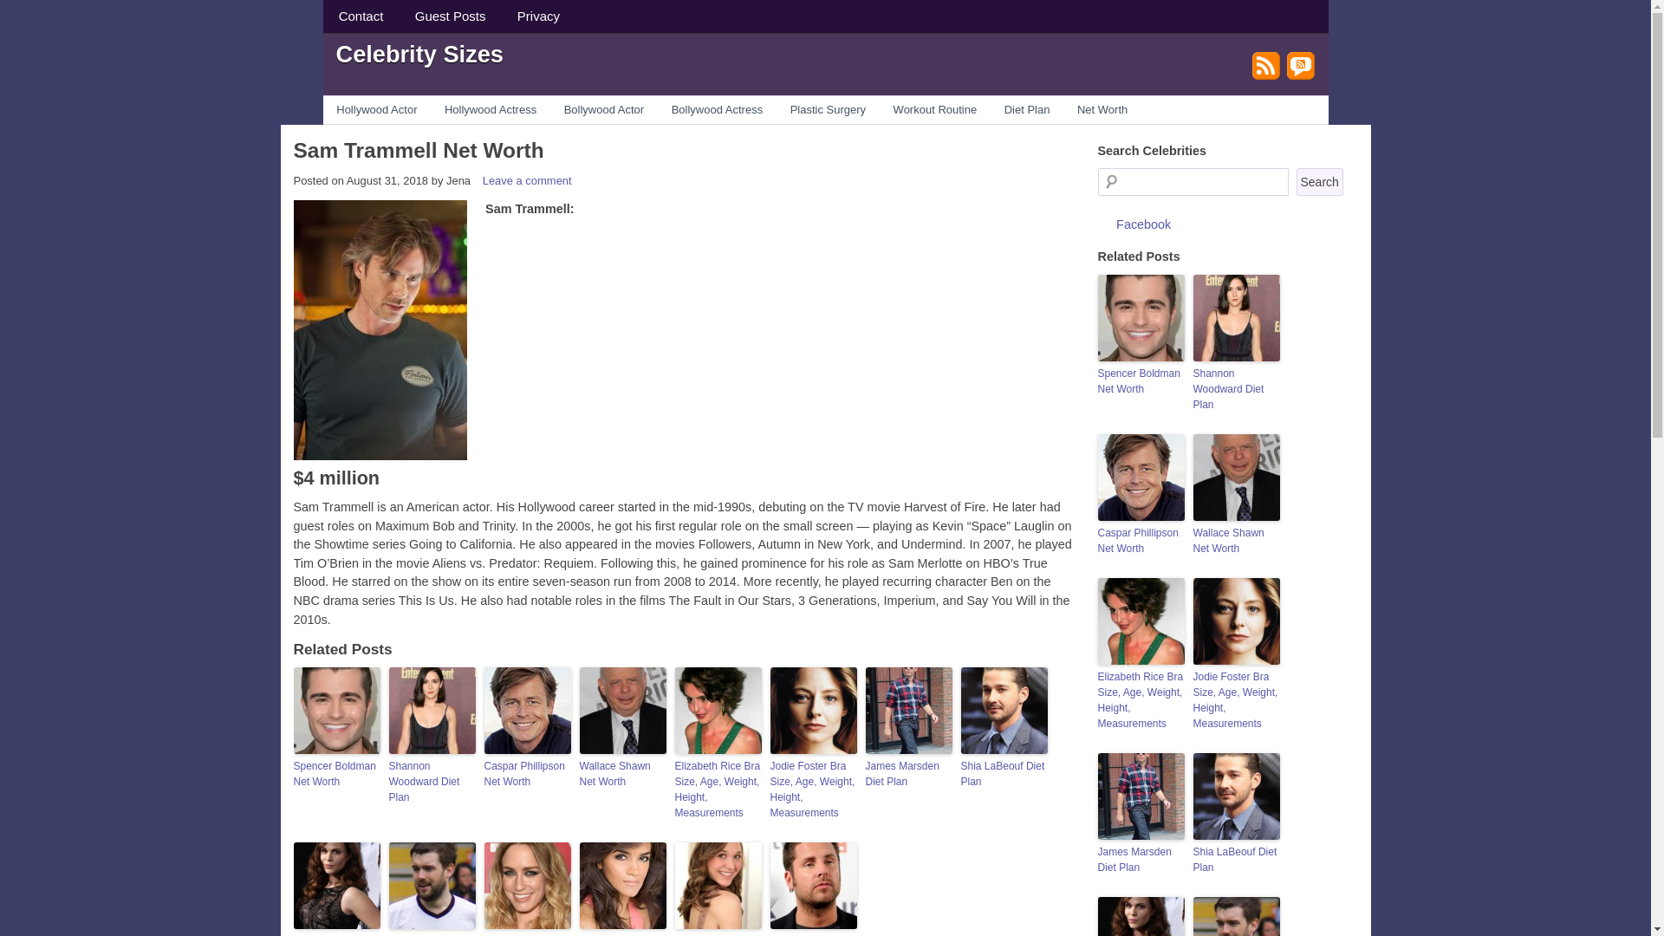 The width and height of the screenshot is (1664, 936). I want to click on Plastic Surgery, so click(829, 110).